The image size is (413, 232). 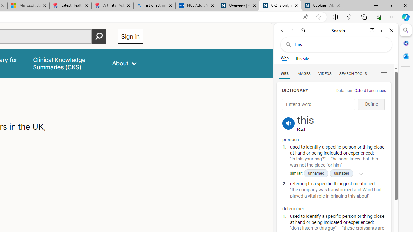 What do you see at coordinates (378, 17) in the screenshot?
I see `Browser essentials` at bounding box center [378, 17].